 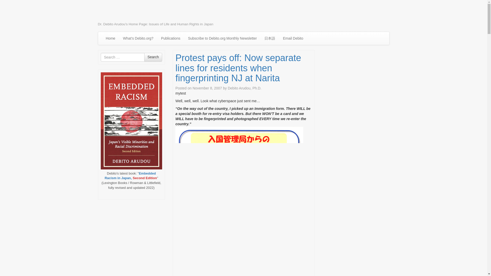 I want to click on Publications, so click(x=171, y=38).